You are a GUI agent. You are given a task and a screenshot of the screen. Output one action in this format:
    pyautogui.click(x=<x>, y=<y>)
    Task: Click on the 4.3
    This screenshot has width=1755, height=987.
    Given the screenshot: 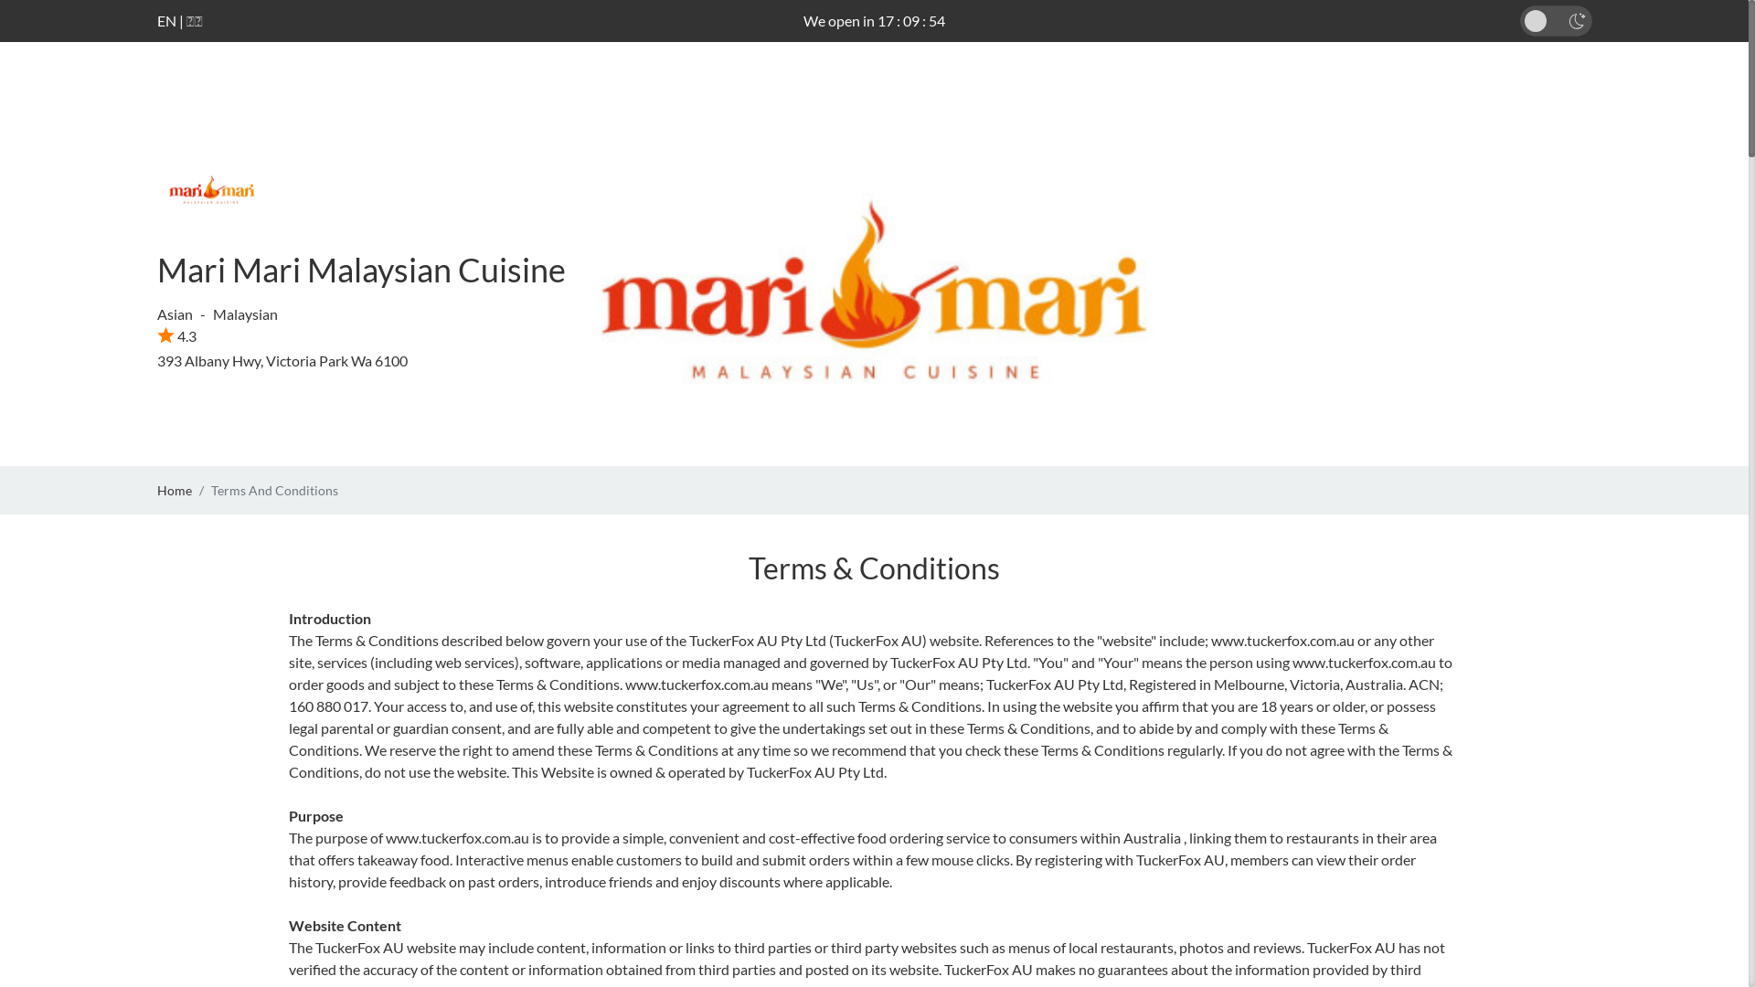 What is the action you would take?
    pyautogui.click(x=177, y=336)
    